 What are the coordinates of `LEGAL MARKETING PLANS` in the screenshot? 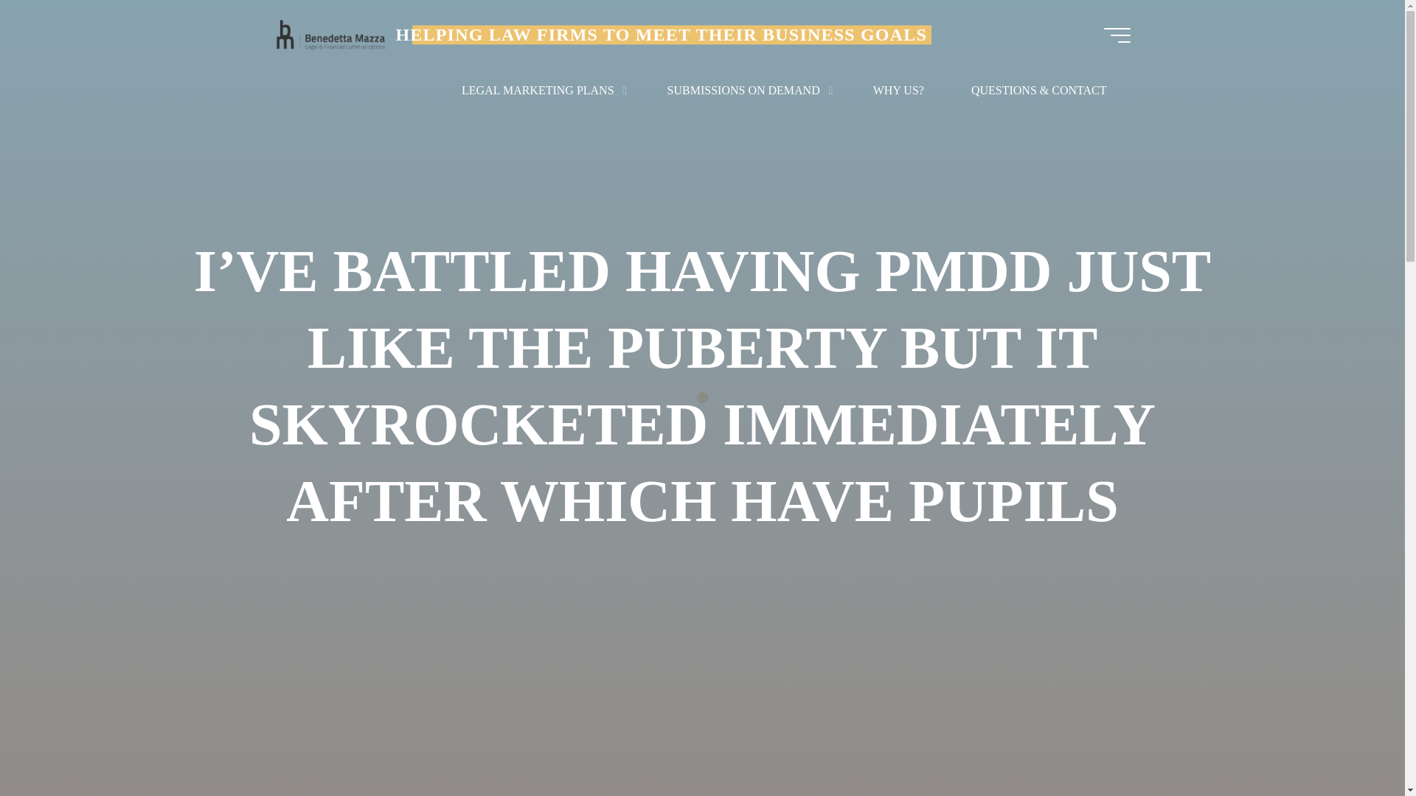 It's located at (541, 90).